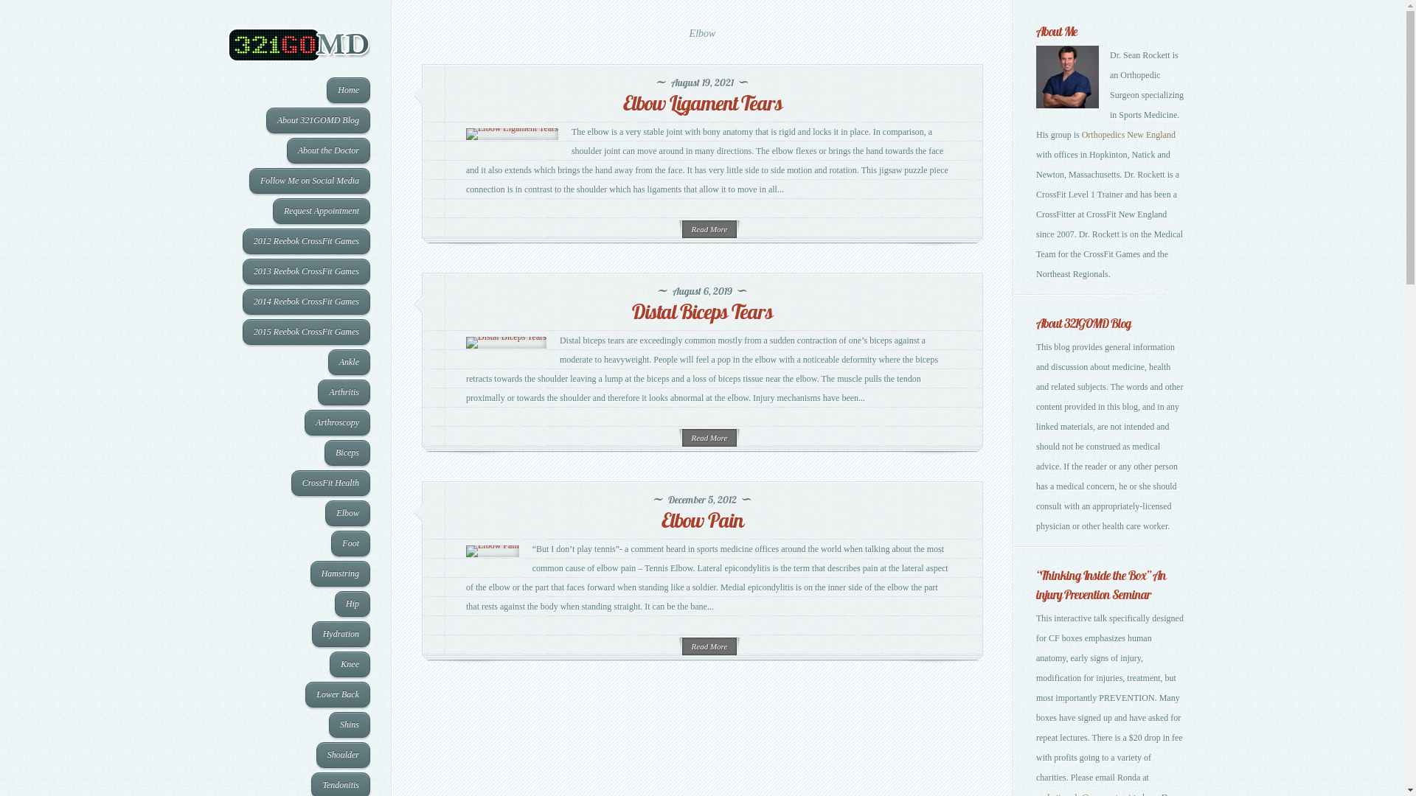  What do you see at coordinates (341, 634) in the screenshot?
I see `Hydration` at bounding box center [341, 634].